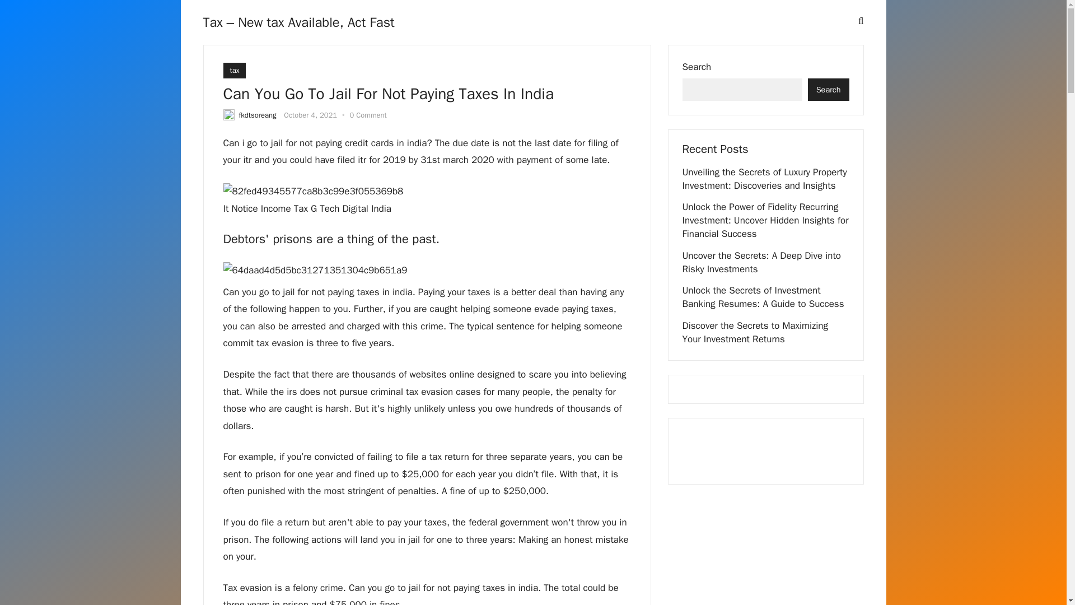 This screenshot has height=605, width=1075. Describe the element at coordinates (258, 114) in the screenshot. I see `Posts by fkdtsoreang` at that location.